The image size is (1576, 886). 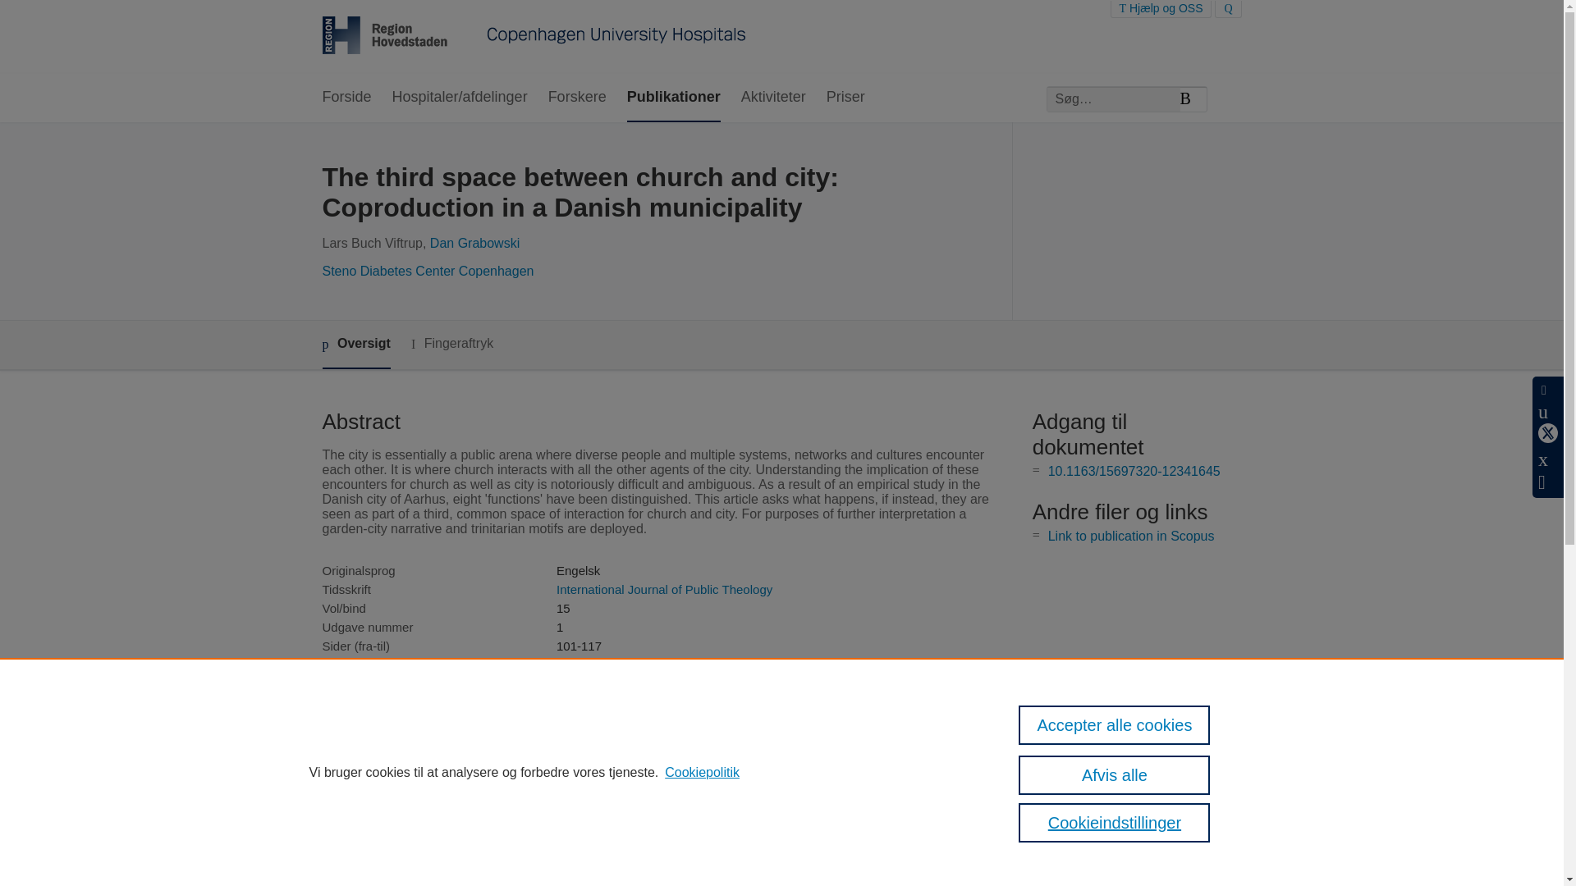 I want to click on International Journal of Public Theology, so click(x=663, y=589).